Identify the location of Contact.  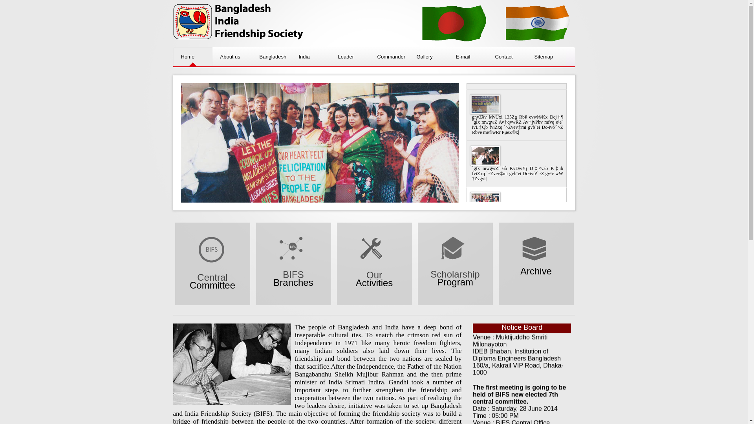
(507, 57).